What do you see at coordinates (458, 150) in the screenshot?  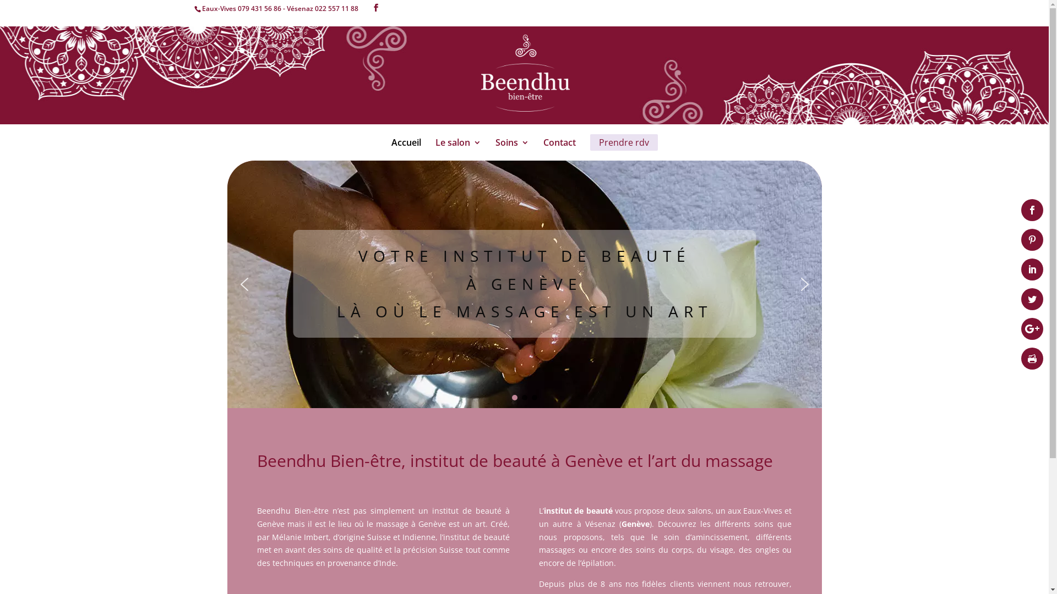 I see `Le salon` at bounding box center [458, 150].